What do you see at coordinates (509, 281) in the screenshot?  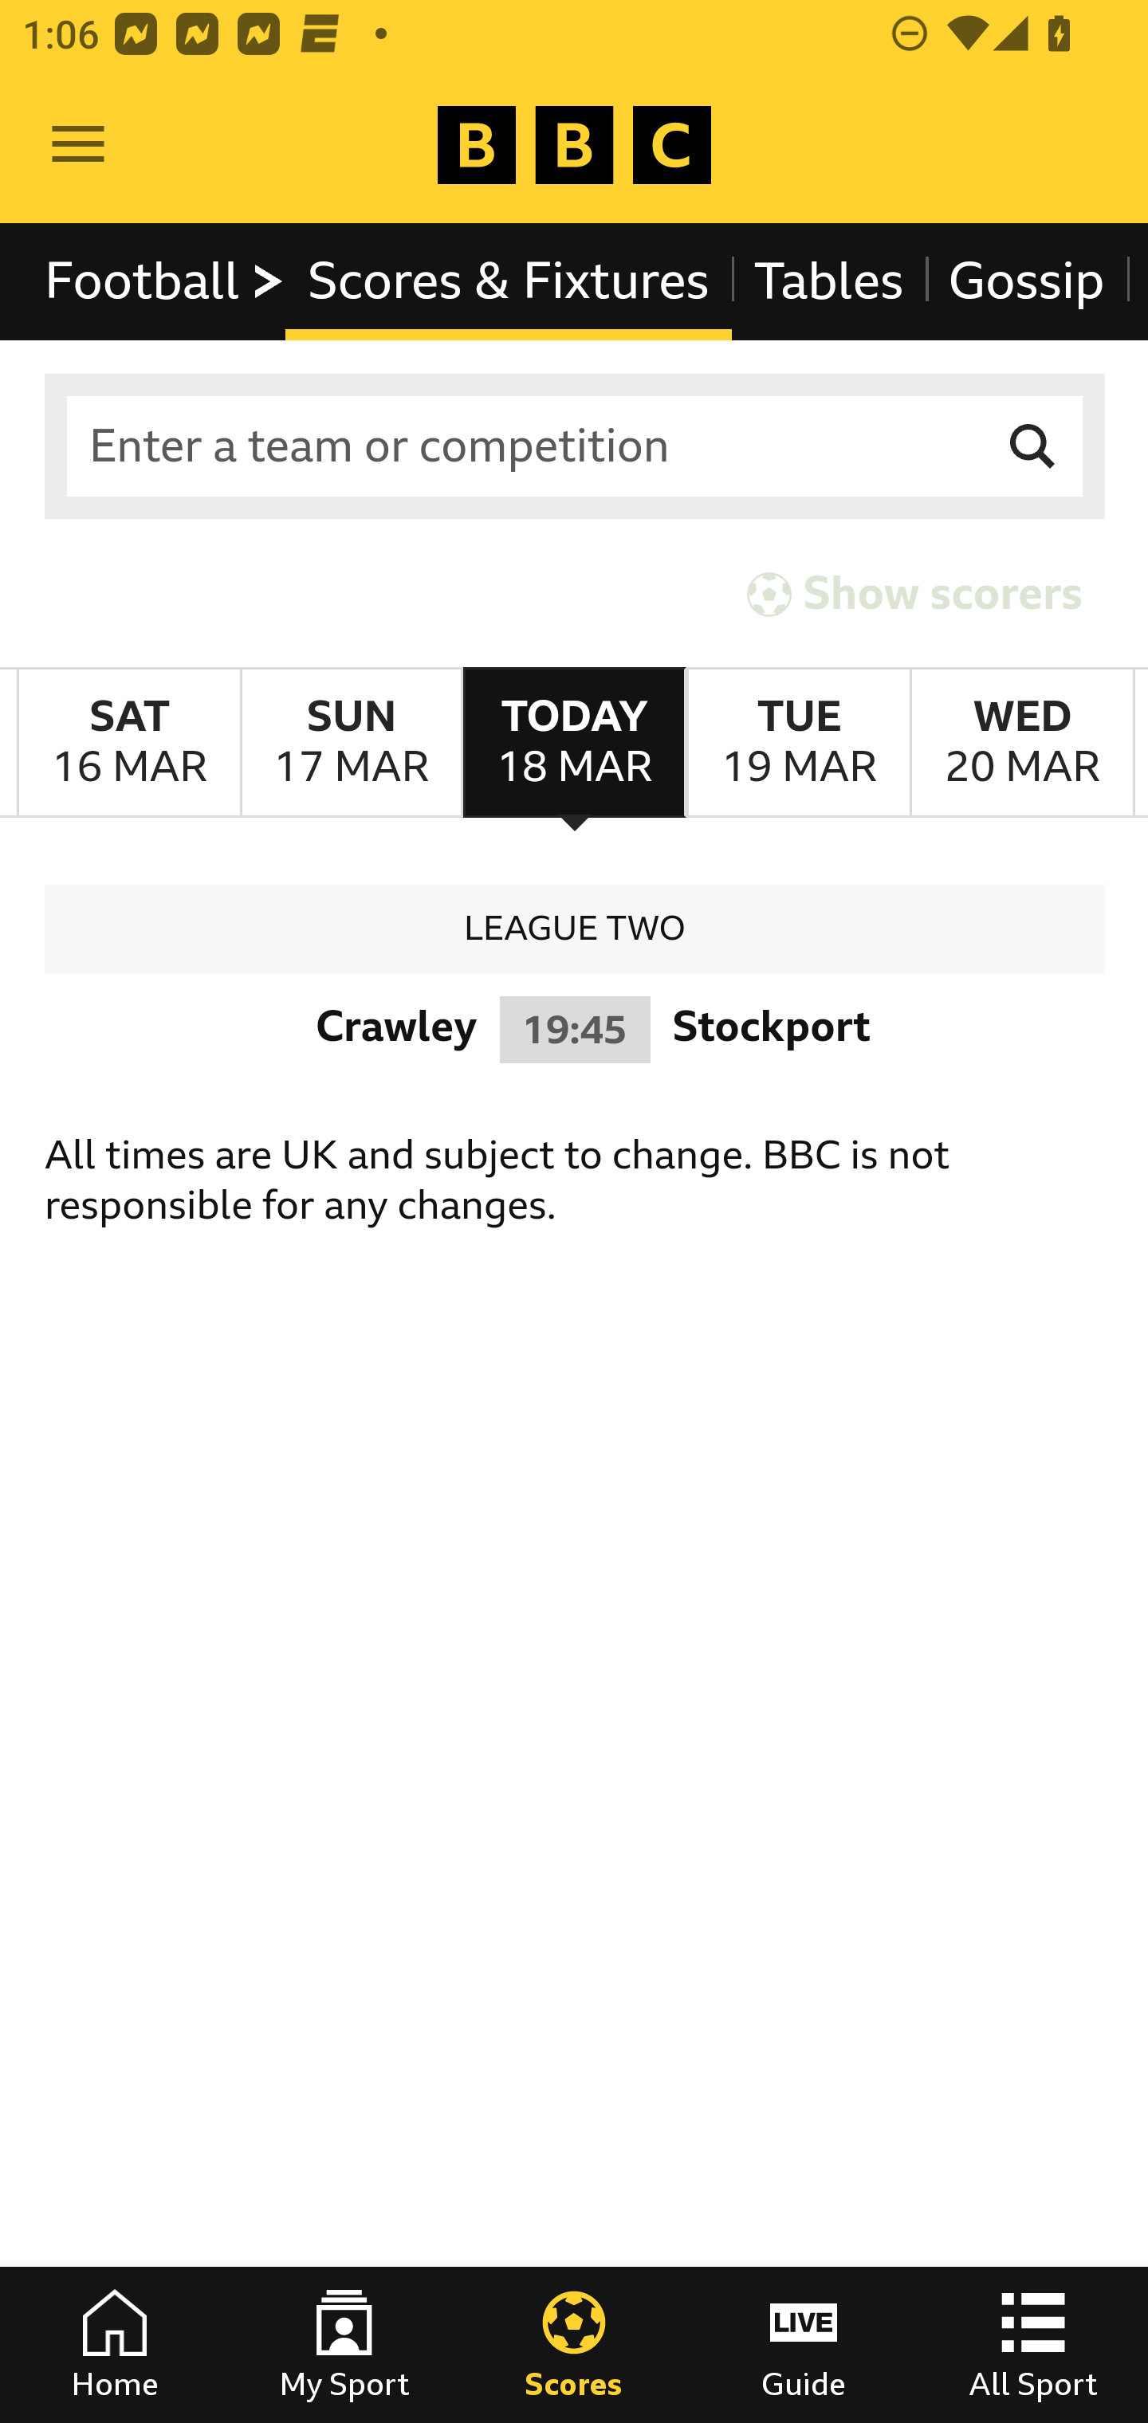 I see `Scores & Fixtures` at bounding box center [509, 281].